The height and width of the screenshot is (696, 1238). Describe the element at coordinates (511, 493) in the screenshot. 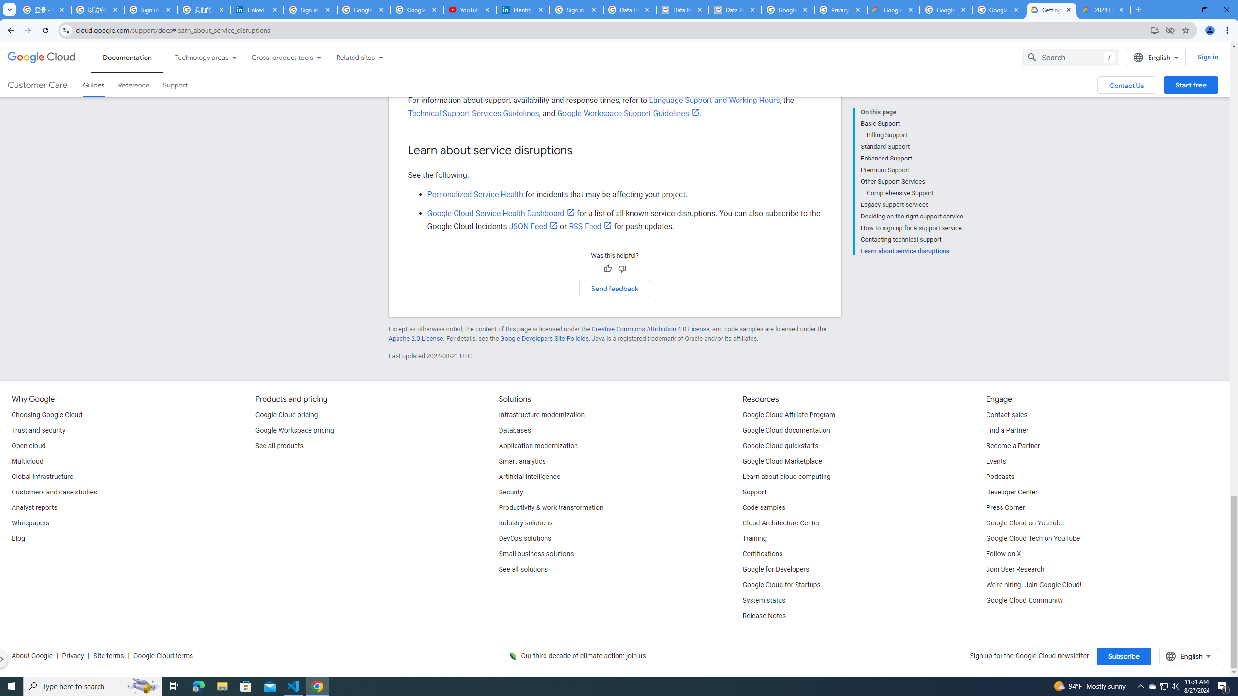

I see `Security` at that location.